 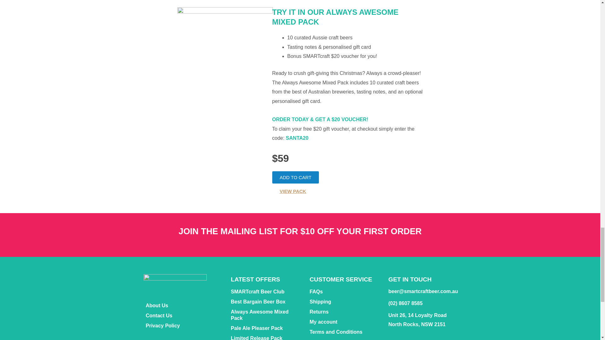 What do you see at coordinates (181, 326) in the screenshot?
I see `Privacy Policy` at bounding box center [181, 326].